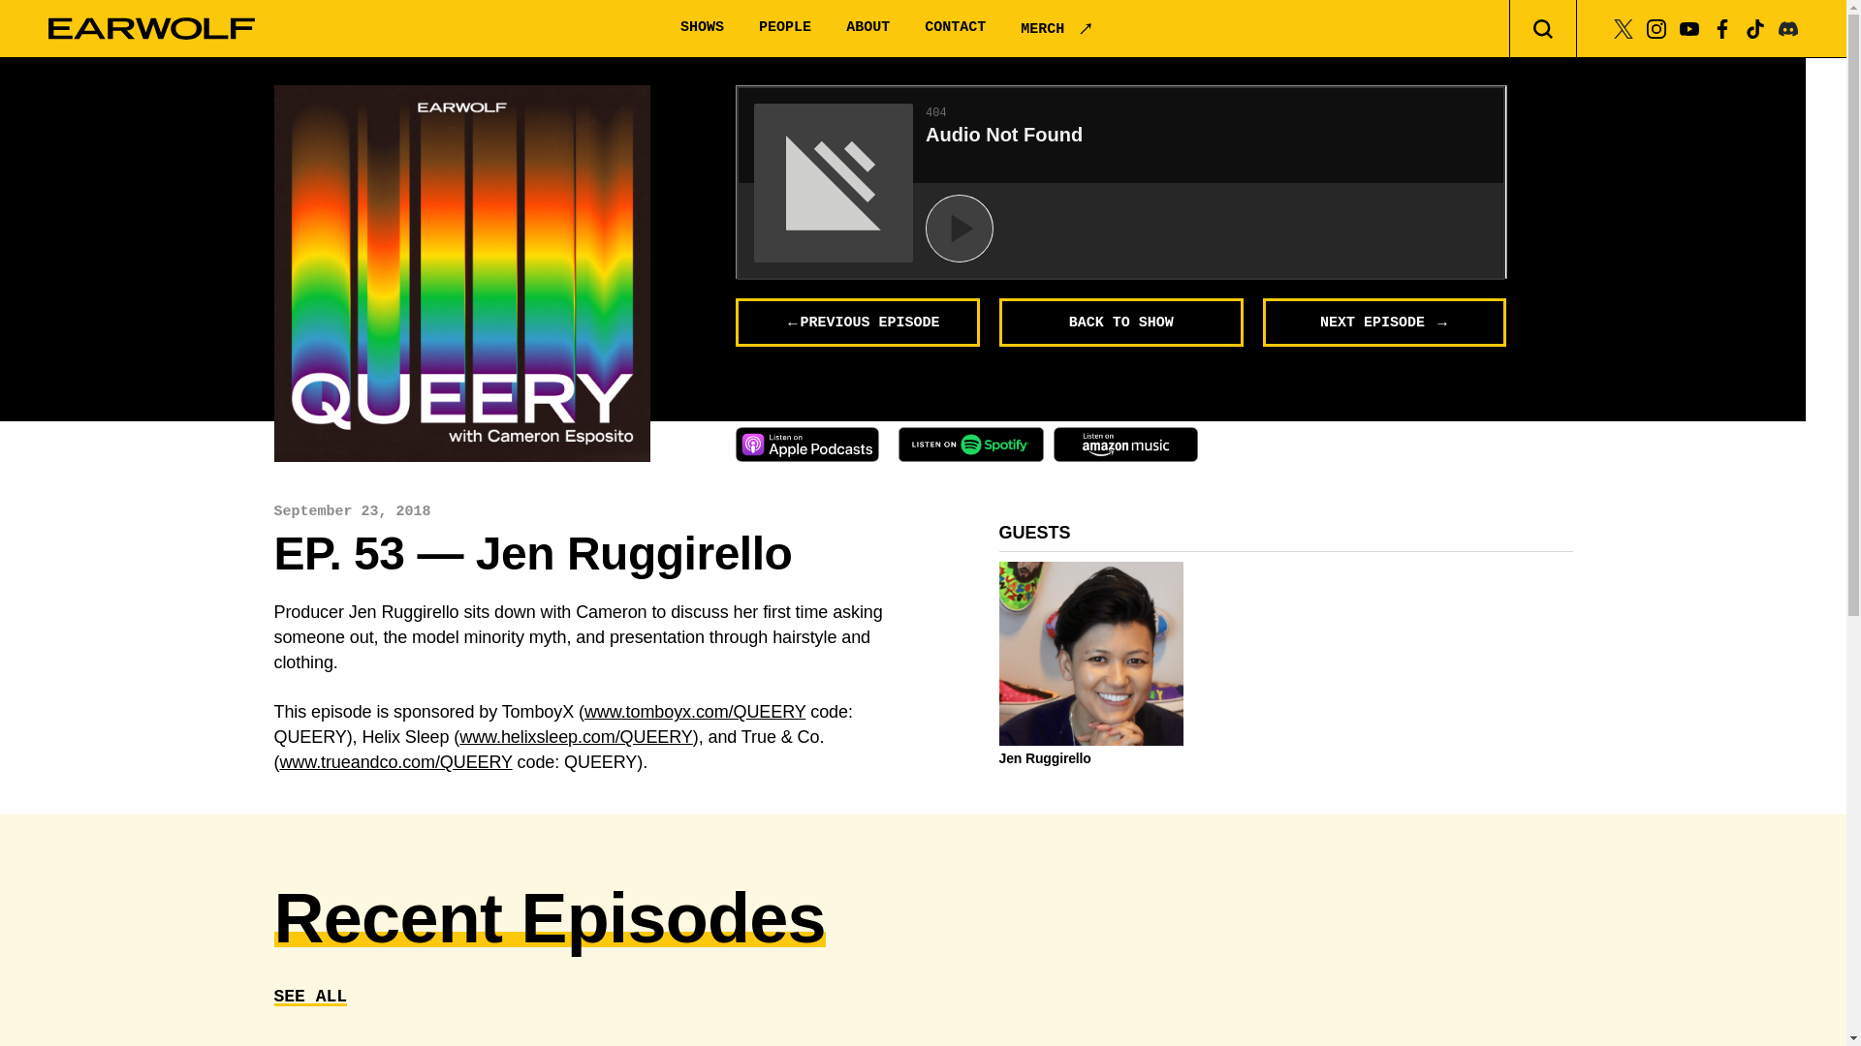 The width and height of the screenshot is (1861, 1046). I want to click on Earwolf, so click(151, 29).